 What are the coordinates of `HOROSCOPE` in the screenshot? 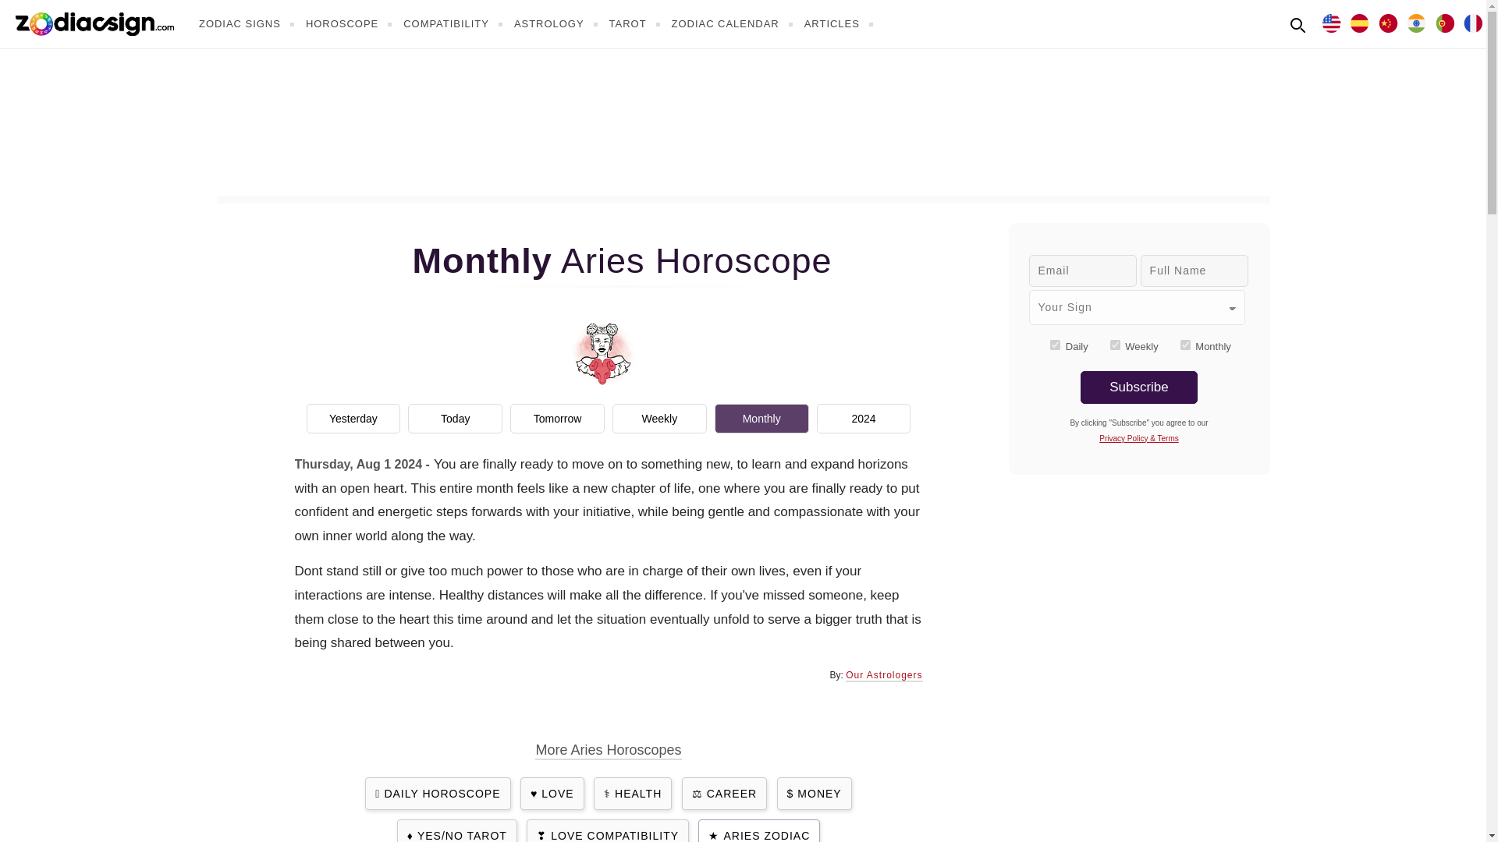 It's located at (351, 23).